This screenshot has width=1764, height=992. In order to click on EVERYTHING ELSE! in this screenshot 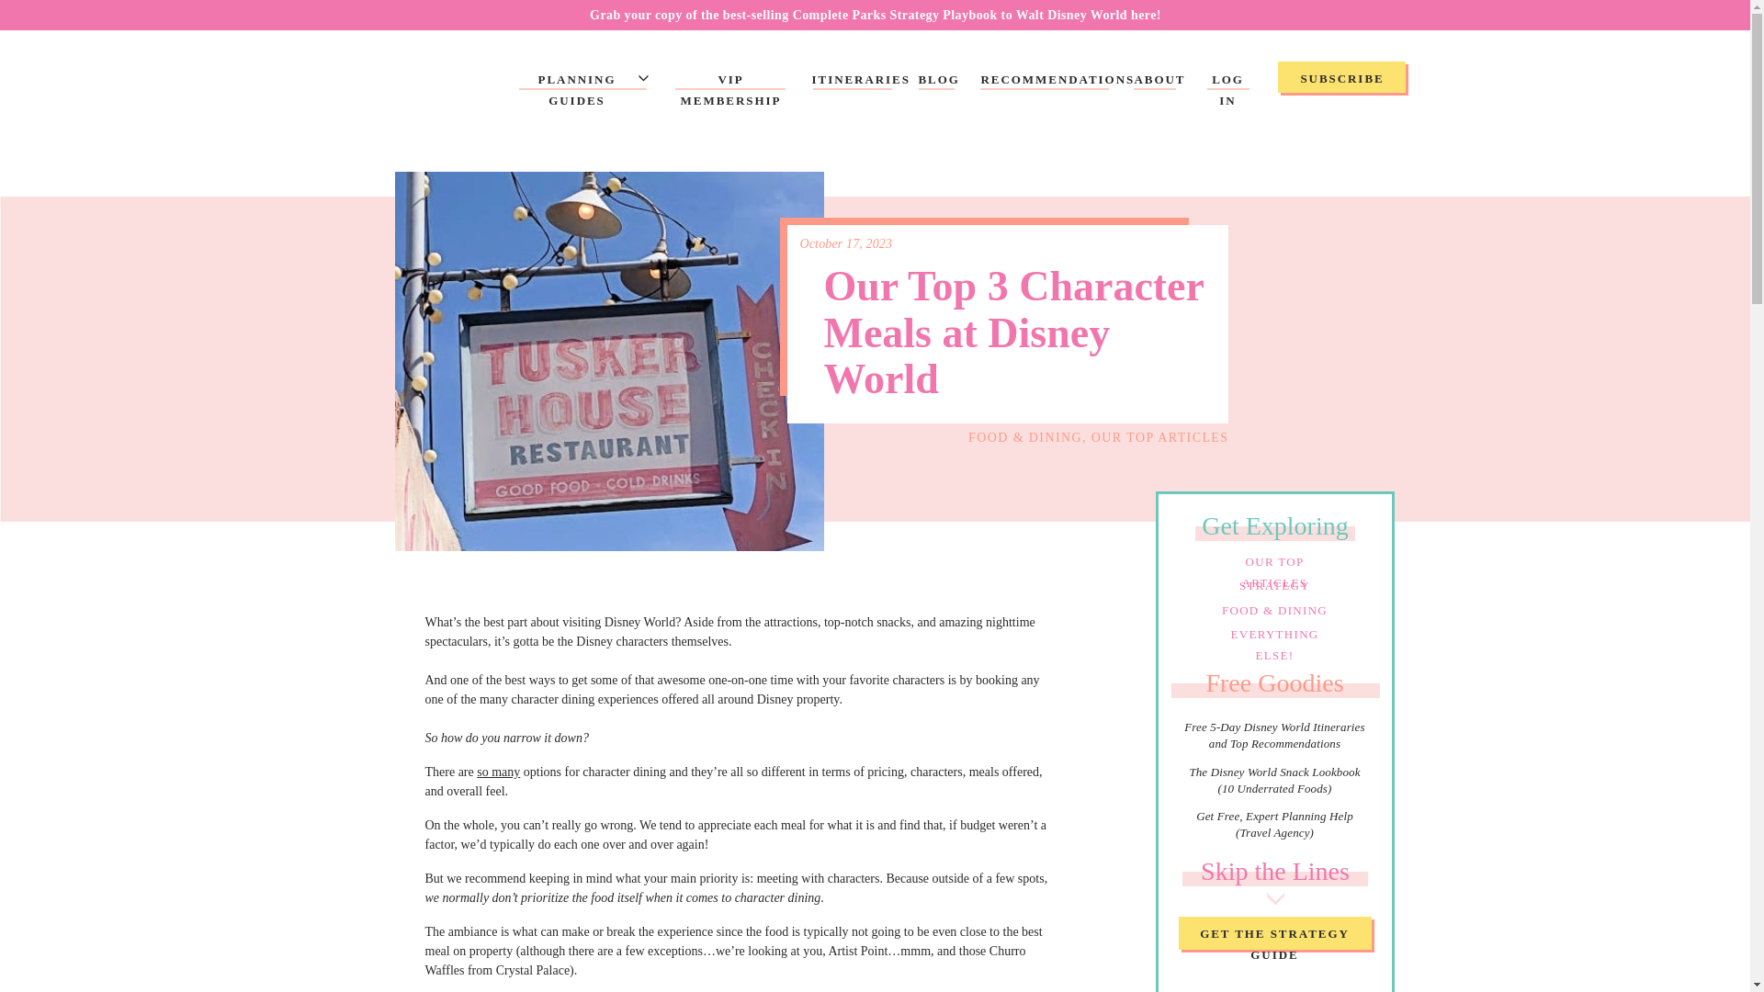, I will do `click(1273, 634)`.